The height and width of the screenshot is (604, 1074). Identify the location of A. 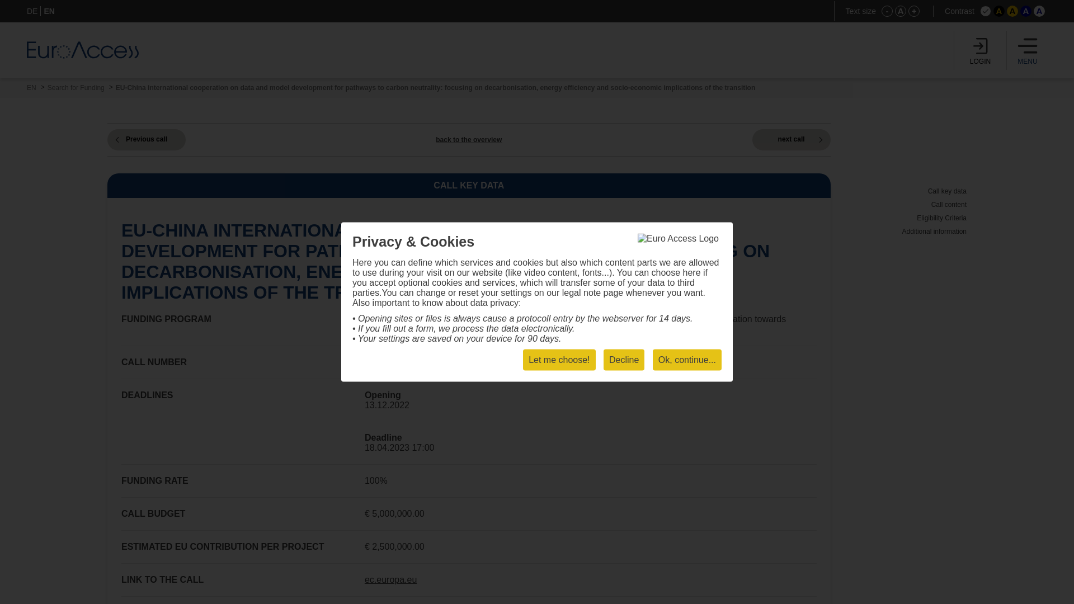
(901, 11).